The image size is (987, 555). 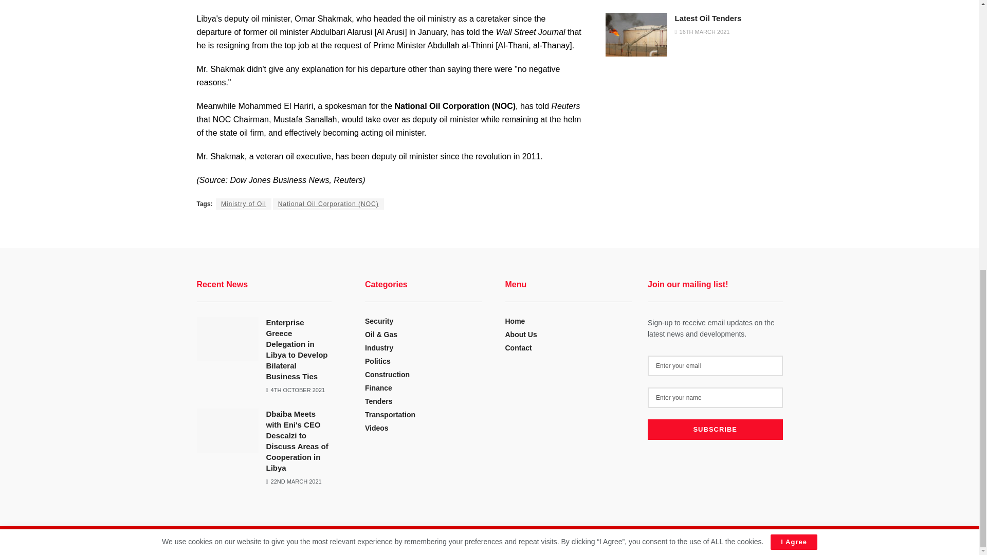 What do you see at coordinates (715, 397) in the screenshot?
I see `Enter your name` at bounding box center [715, 397].